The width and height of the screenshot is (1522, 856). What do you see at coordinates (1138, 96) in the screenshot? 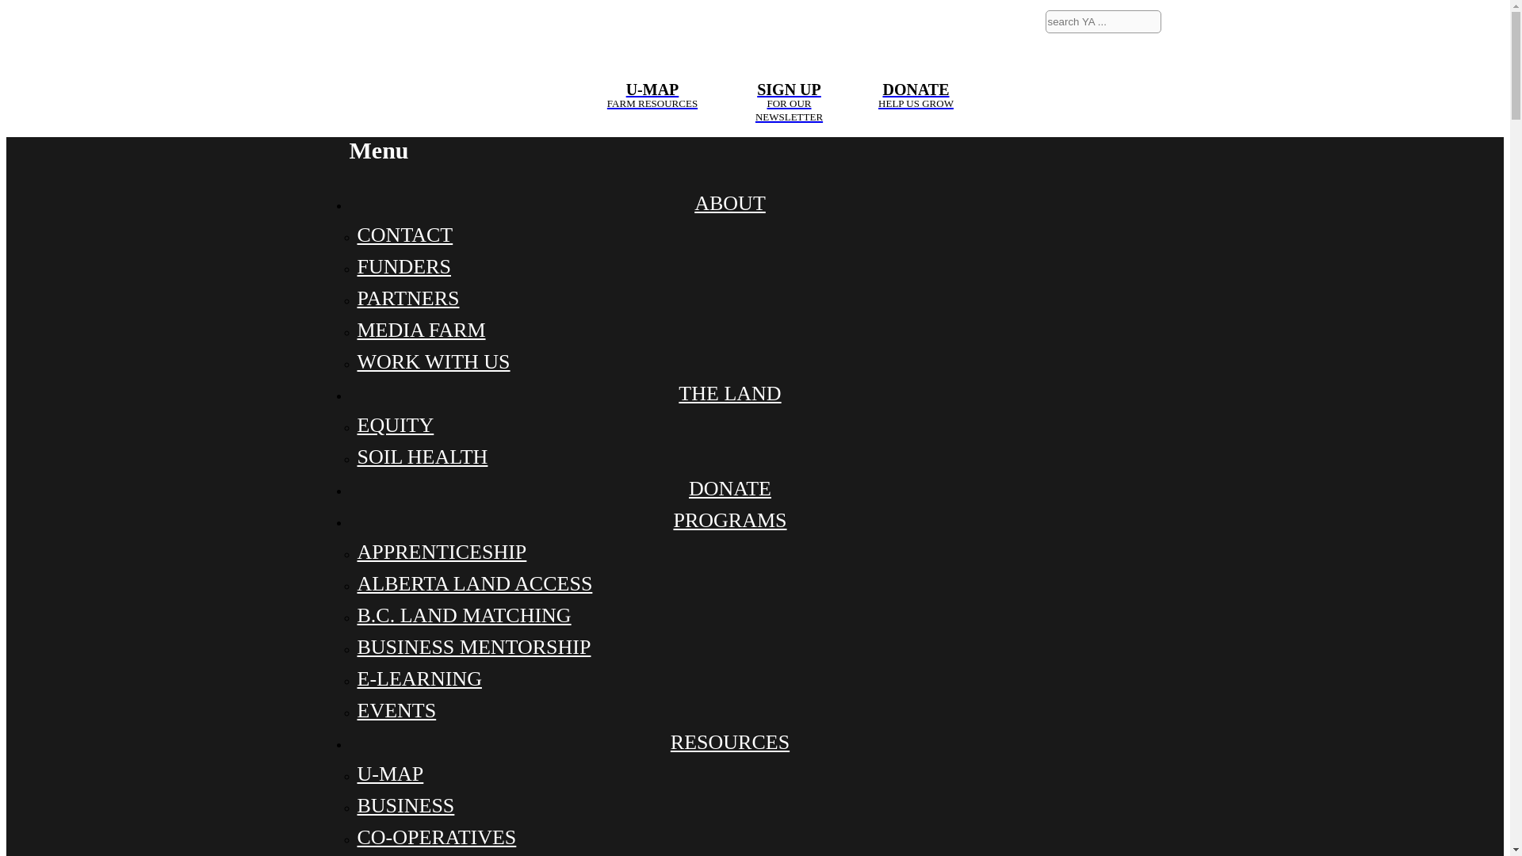
I see `Mail` at bounding box center [1138, 96].